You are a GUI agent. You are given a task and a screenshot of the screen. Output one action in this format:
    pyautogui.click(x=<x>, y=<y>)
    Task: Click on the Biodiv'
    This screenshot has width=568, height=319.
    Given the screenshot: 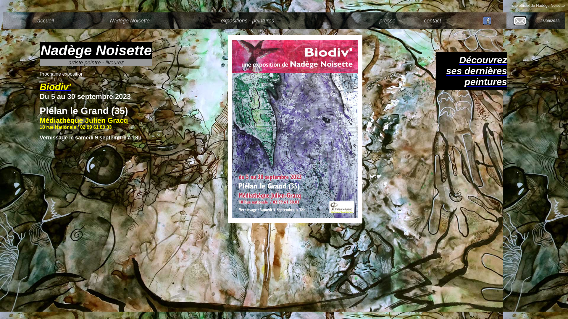 What is the action you would take?
    pyautogui.click(x=55, y=89)
    